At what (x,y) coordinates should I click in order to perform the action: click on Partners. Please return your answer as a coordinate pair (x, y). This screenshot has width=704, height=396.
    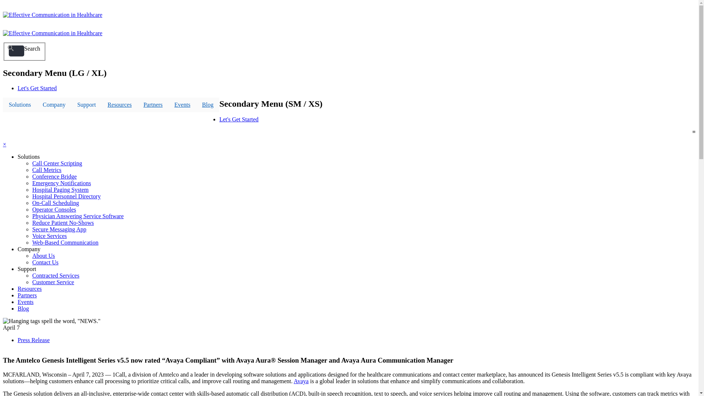
    Looking at the image, I should click on (27, 296).